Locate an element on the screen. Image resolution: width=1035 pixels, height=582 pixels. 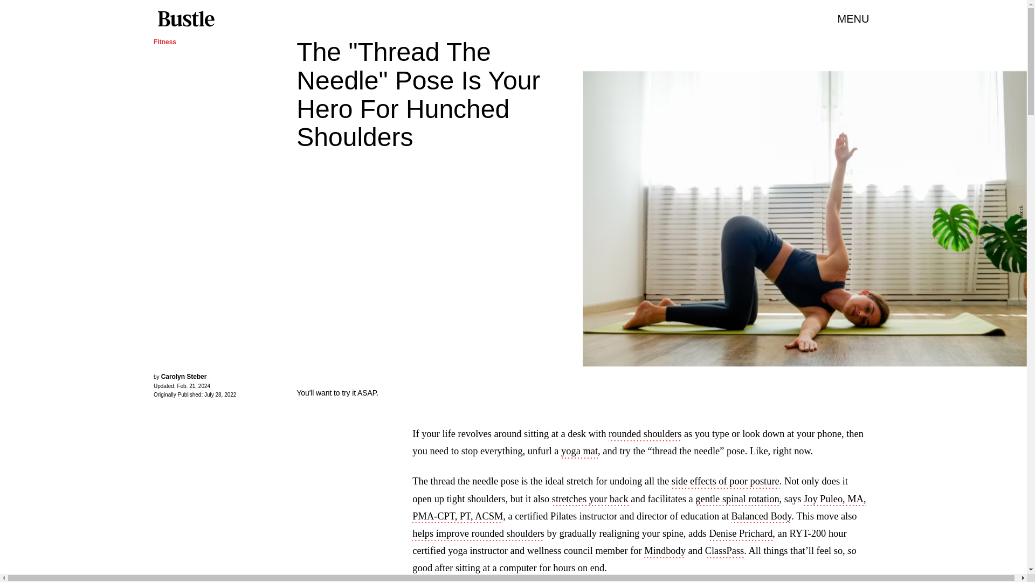
gentle spinal rotation is located at coordinates (737, 500).